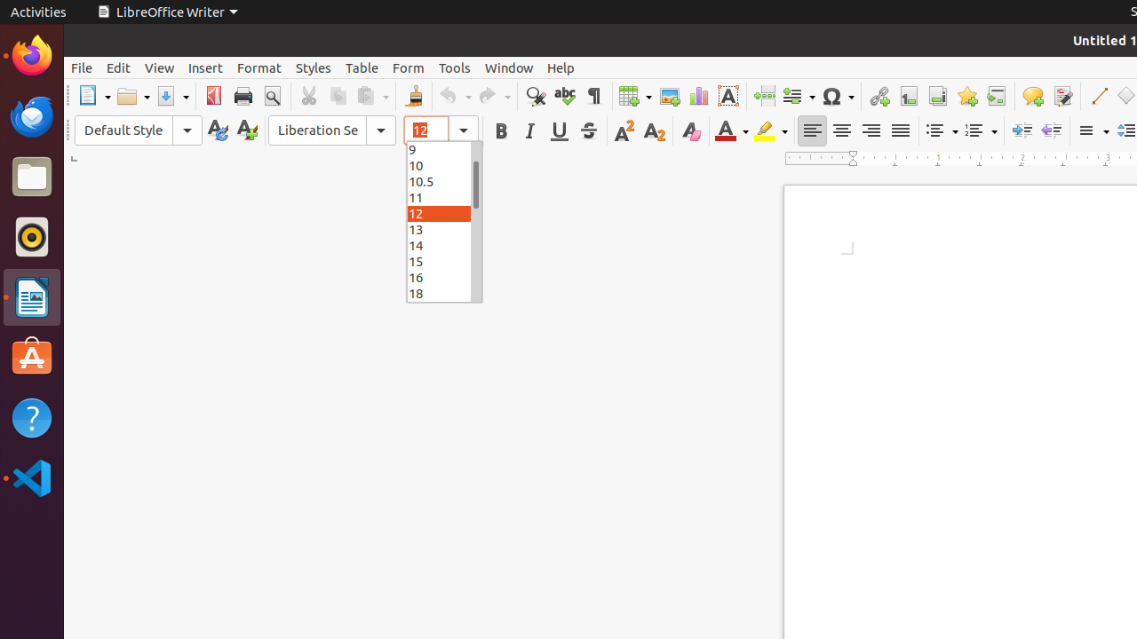 The image size is (1137, 639). Describe the element at coordinates (455, 96) in the screenshot. I see `Undo` at that location.